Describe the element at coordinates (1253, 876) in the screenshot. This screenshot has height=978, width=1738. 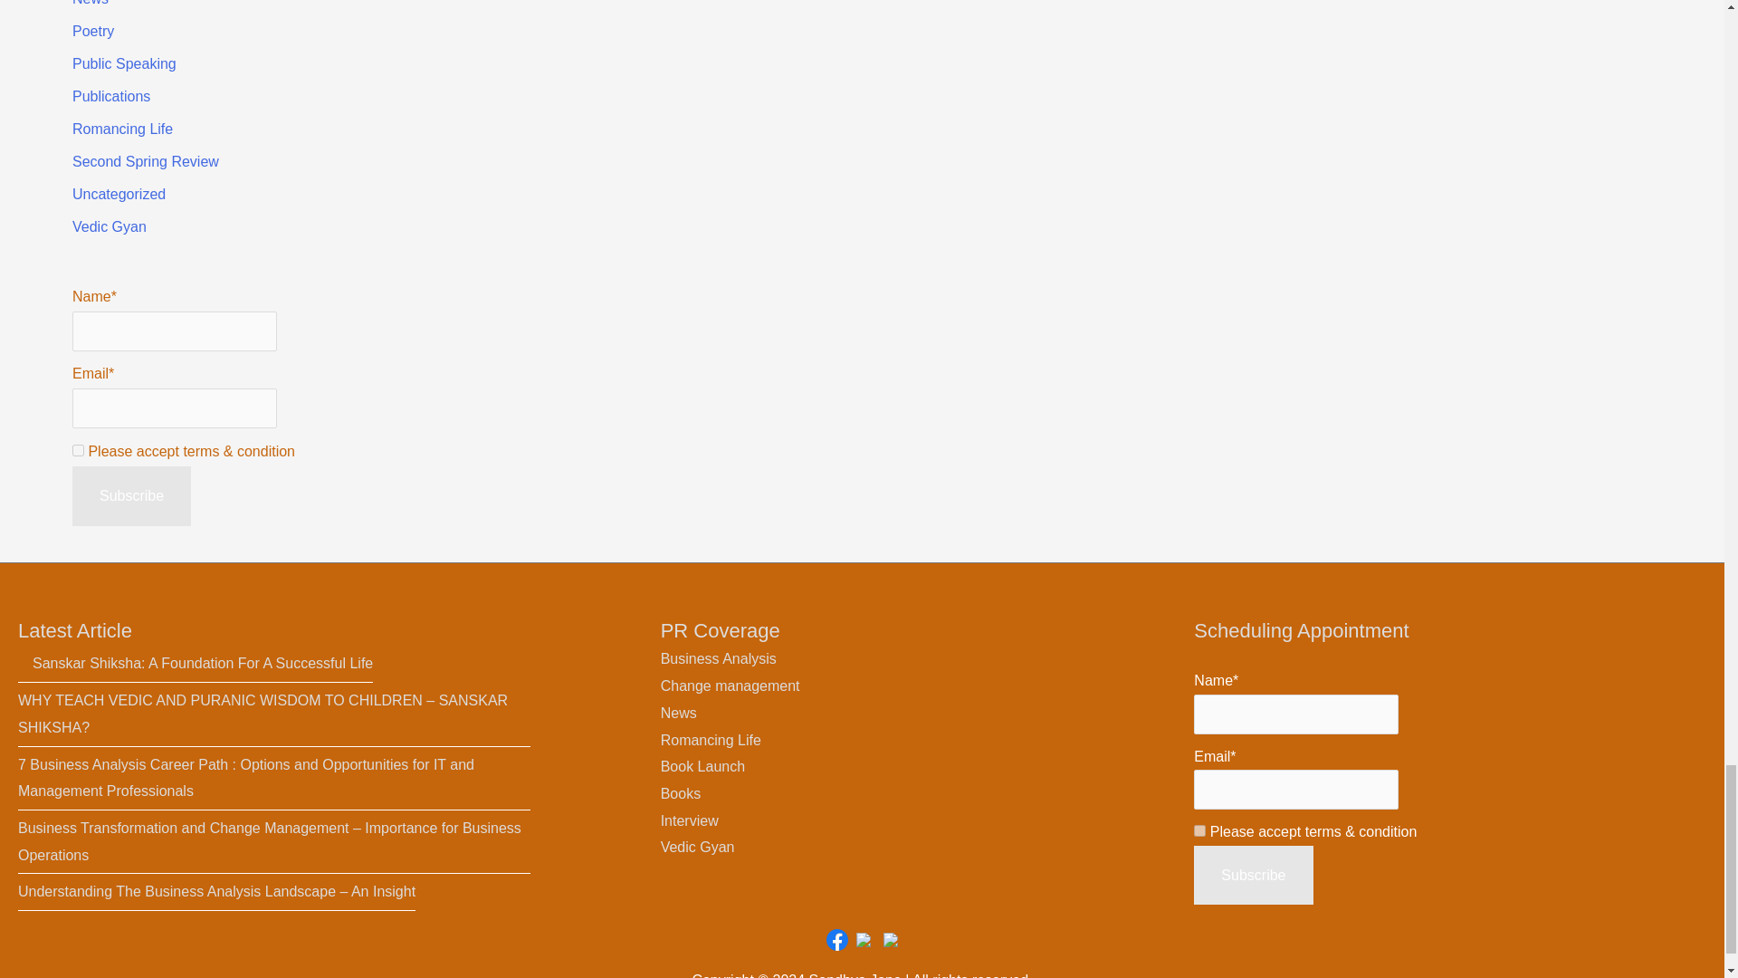
I see `Subscribe` at that location.